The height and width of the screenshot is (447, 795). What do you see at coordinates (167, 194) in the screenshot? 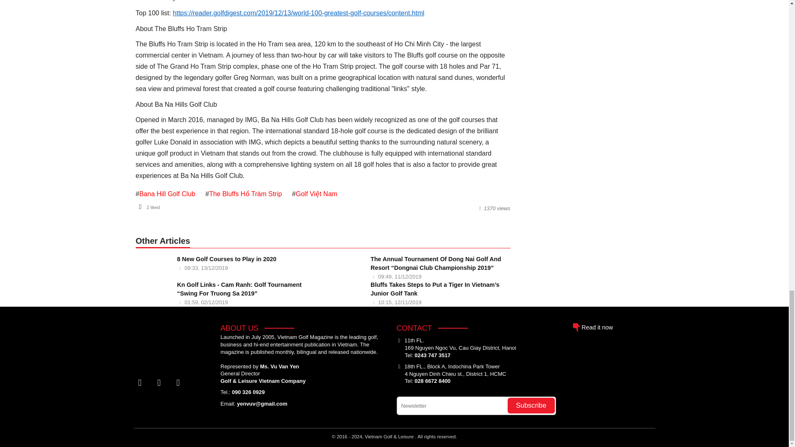
I see `Bana Hill Golf Club` at bounding box center [167, 194].